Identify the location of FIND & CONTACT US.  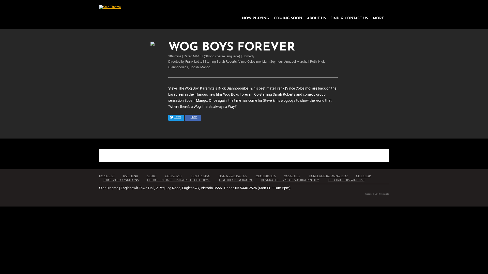
(233, 176).